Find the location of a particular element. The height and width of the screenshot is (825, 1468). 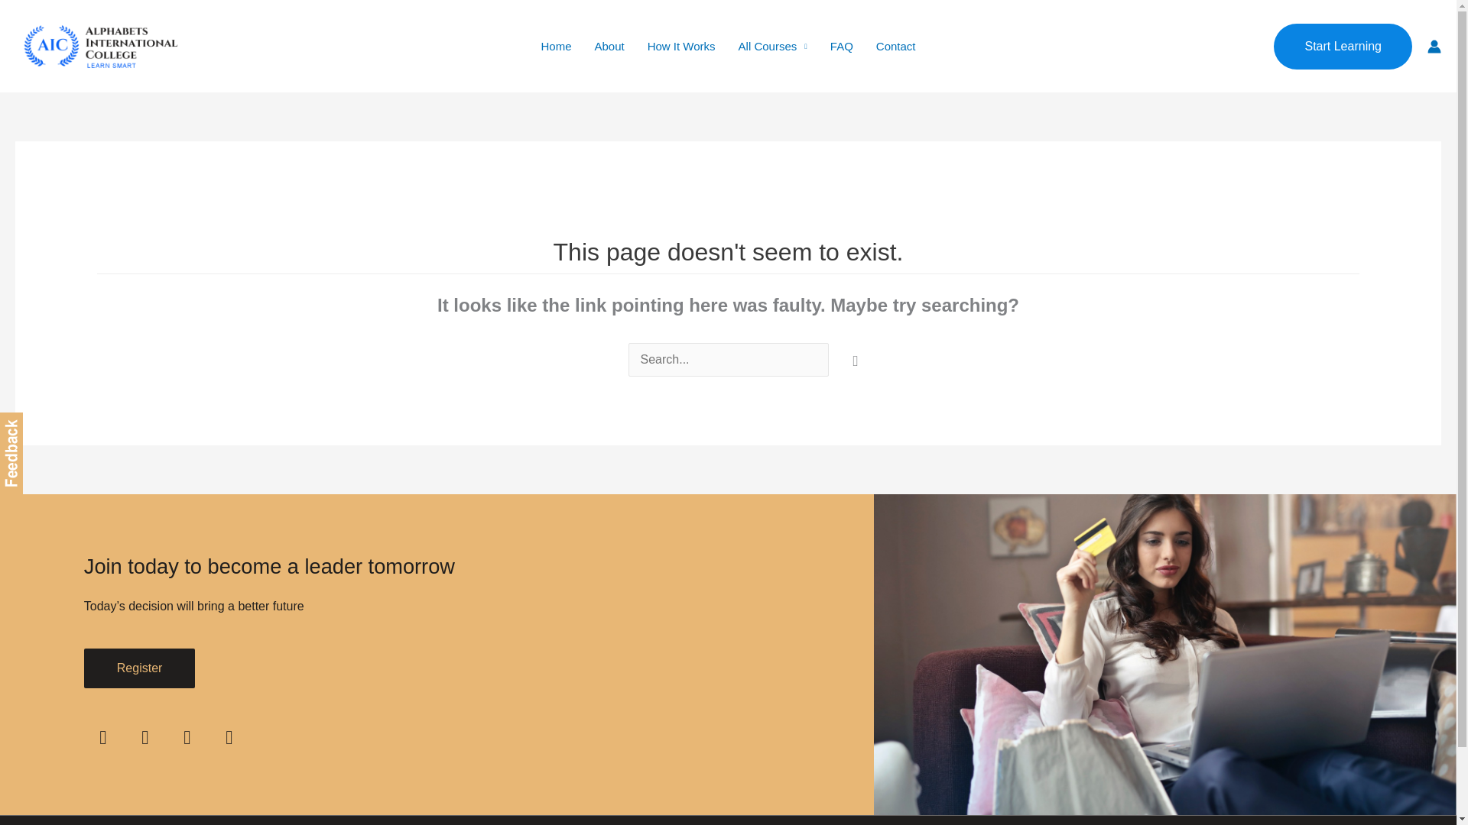

About is located at coordinates (609, 46).